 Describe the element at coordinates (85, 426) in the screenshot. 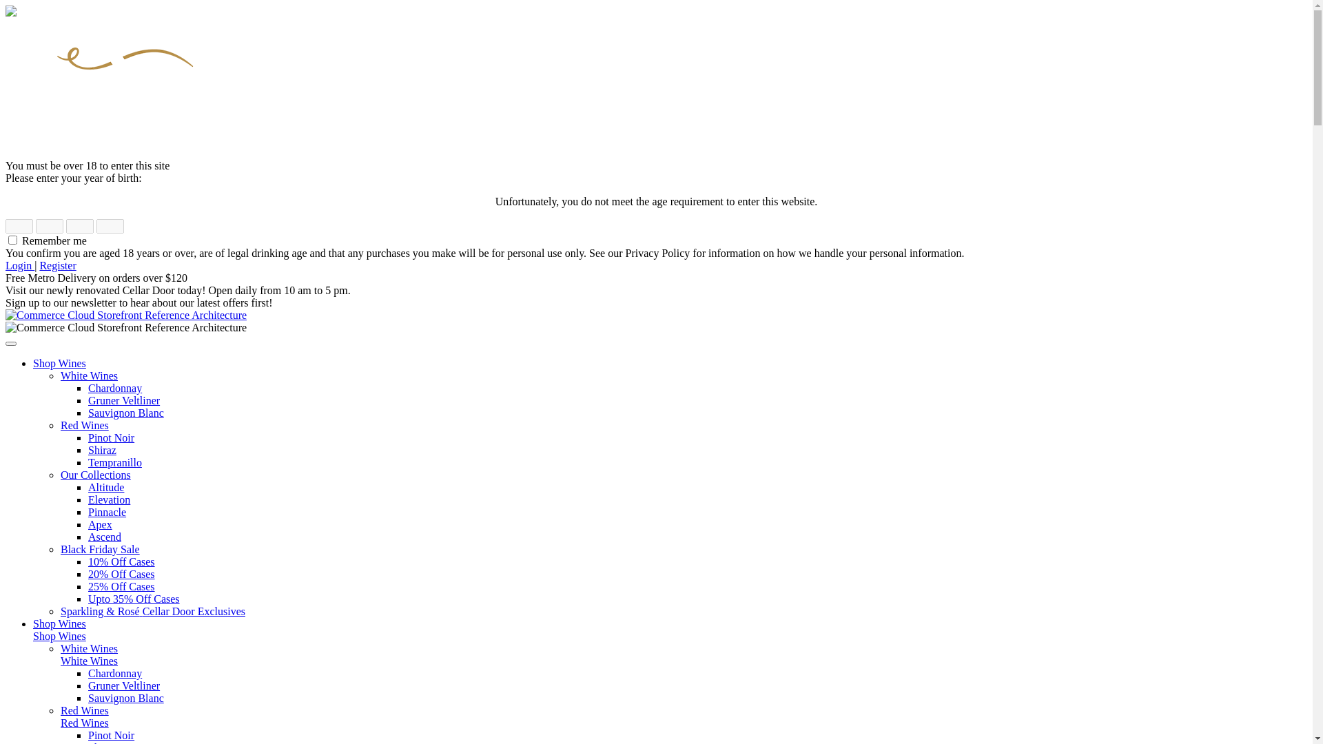

I see `Red Wines` at that location.